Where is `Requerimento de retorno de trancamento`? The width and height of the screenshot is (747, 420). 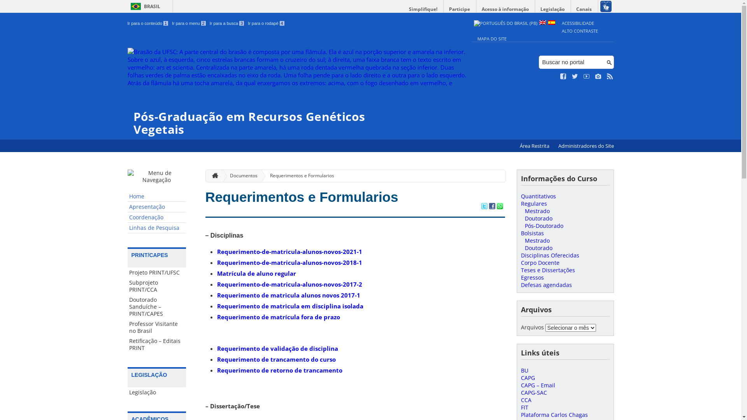 Requerimento de retorno de trancamento is located at coordinates (280, 370).